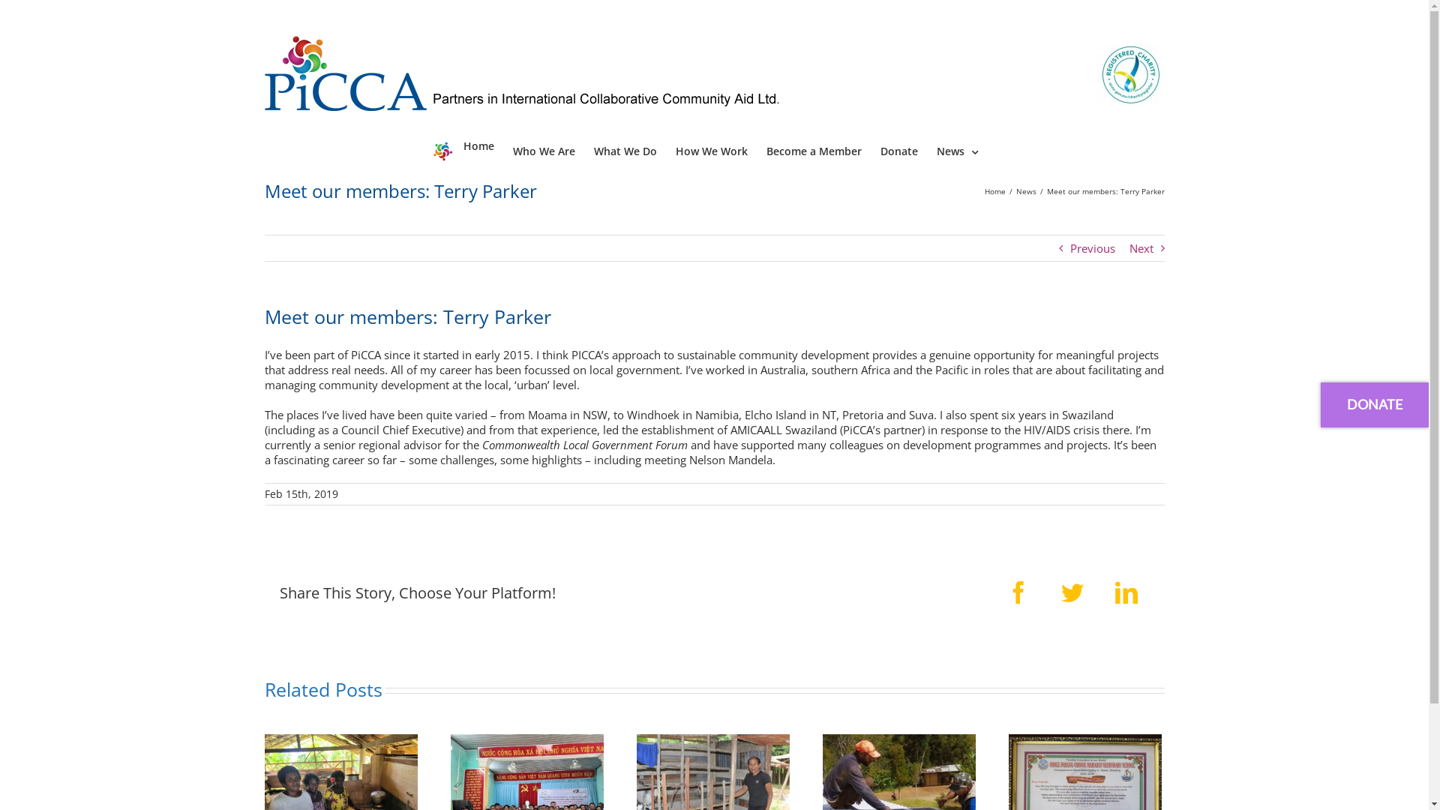  I want to click on Donate, so click(899, 150).